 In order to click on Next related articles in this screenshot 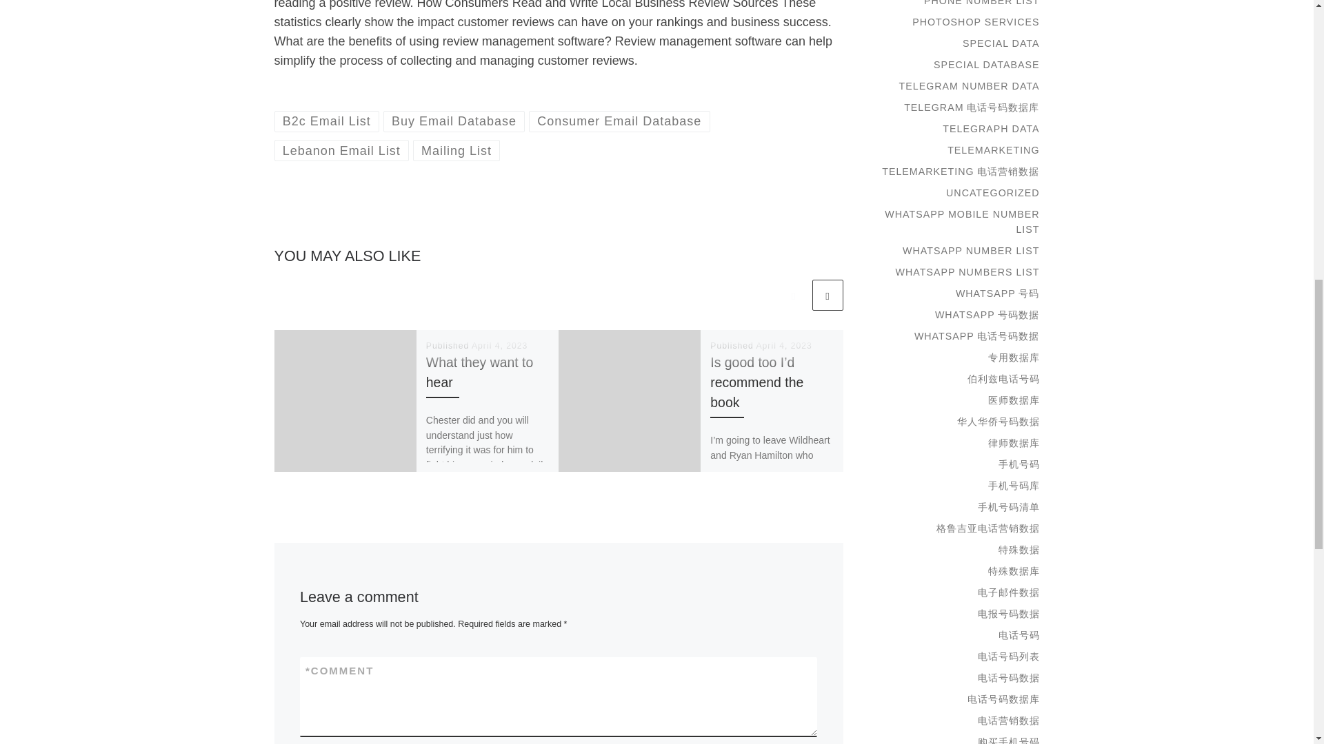, I will do `click(827, 295)`.